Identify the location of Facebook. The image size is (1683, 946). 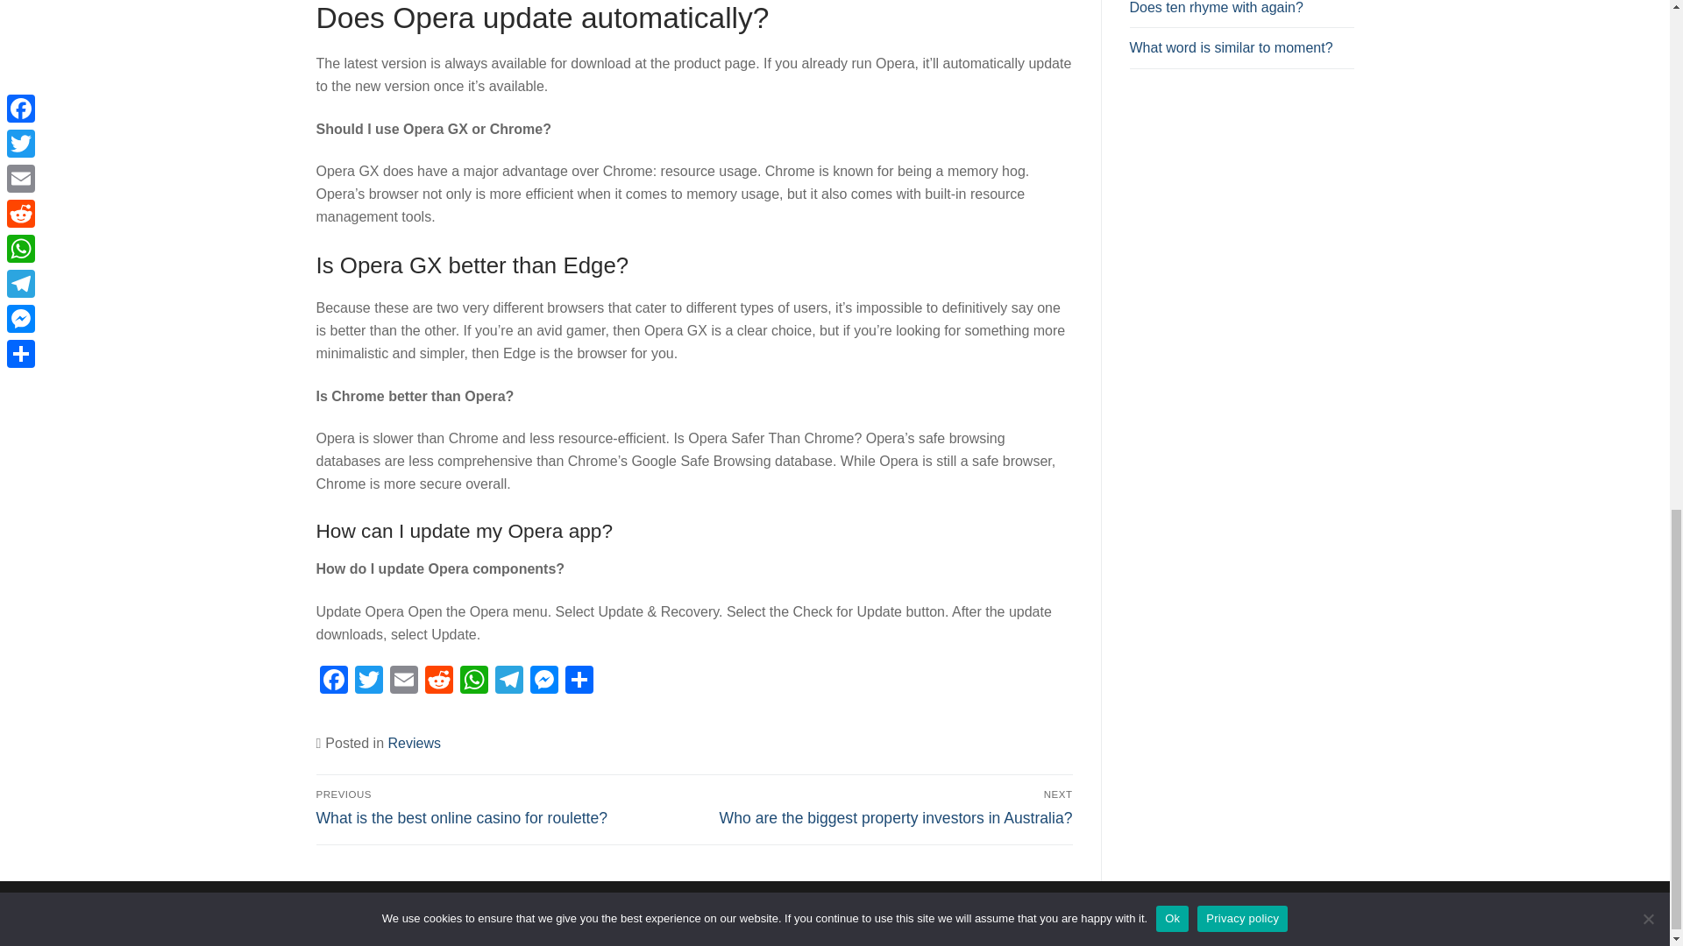
(333, 681).